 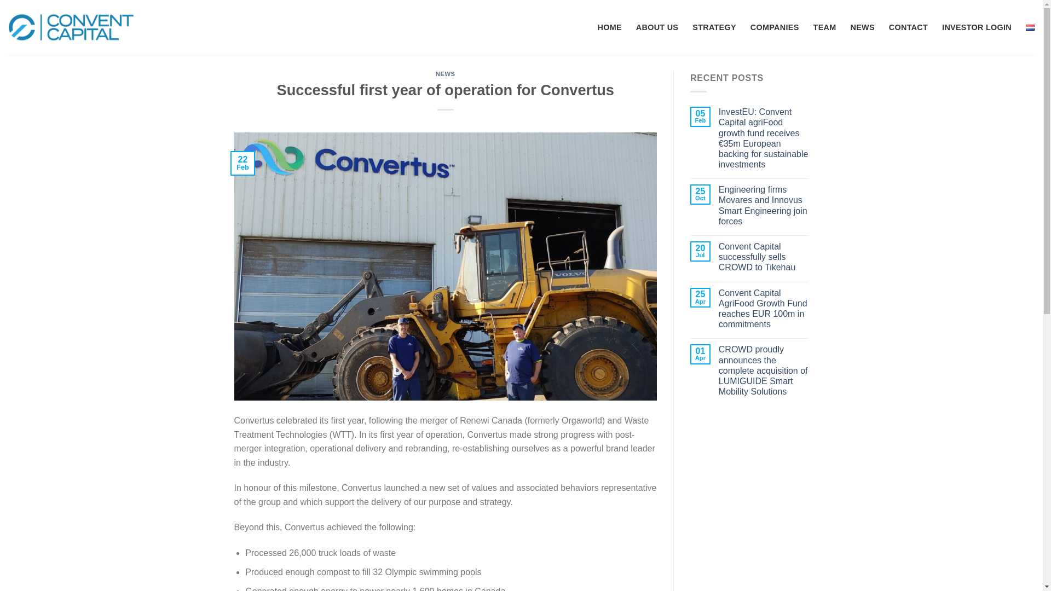 What do you see at coordinates (774, 27) in the screenshot?
I see `COMPANIES` at bounding box center [774, 27].